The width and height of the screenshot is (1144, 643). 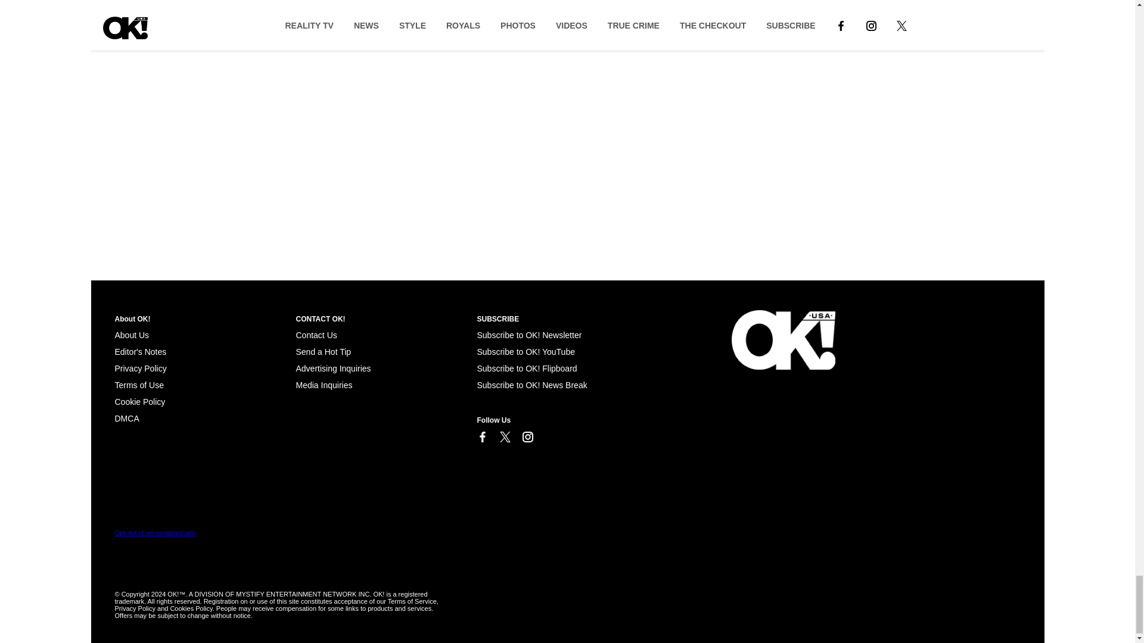 What do you see at coordinates (527, 437) in the screenshot?
I see `Link to Instagram` at bounding box center [527, 437].